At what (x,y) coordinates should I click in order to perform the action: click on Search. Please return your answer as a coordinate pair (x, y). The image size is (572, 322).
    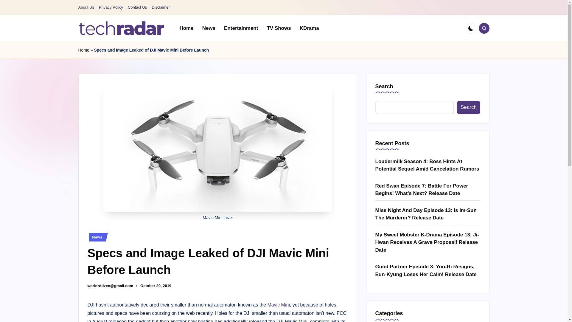
    Looking at the image, I should click on (468, 107).